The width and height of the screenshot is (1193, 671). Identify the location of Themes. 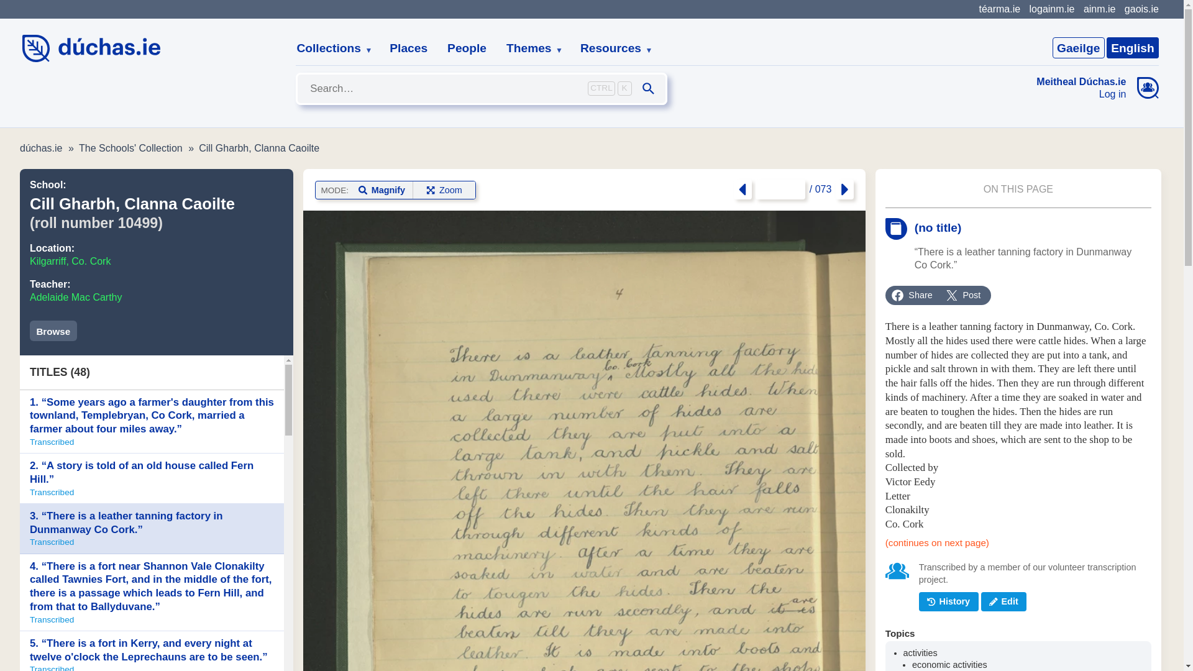
(529, 48).